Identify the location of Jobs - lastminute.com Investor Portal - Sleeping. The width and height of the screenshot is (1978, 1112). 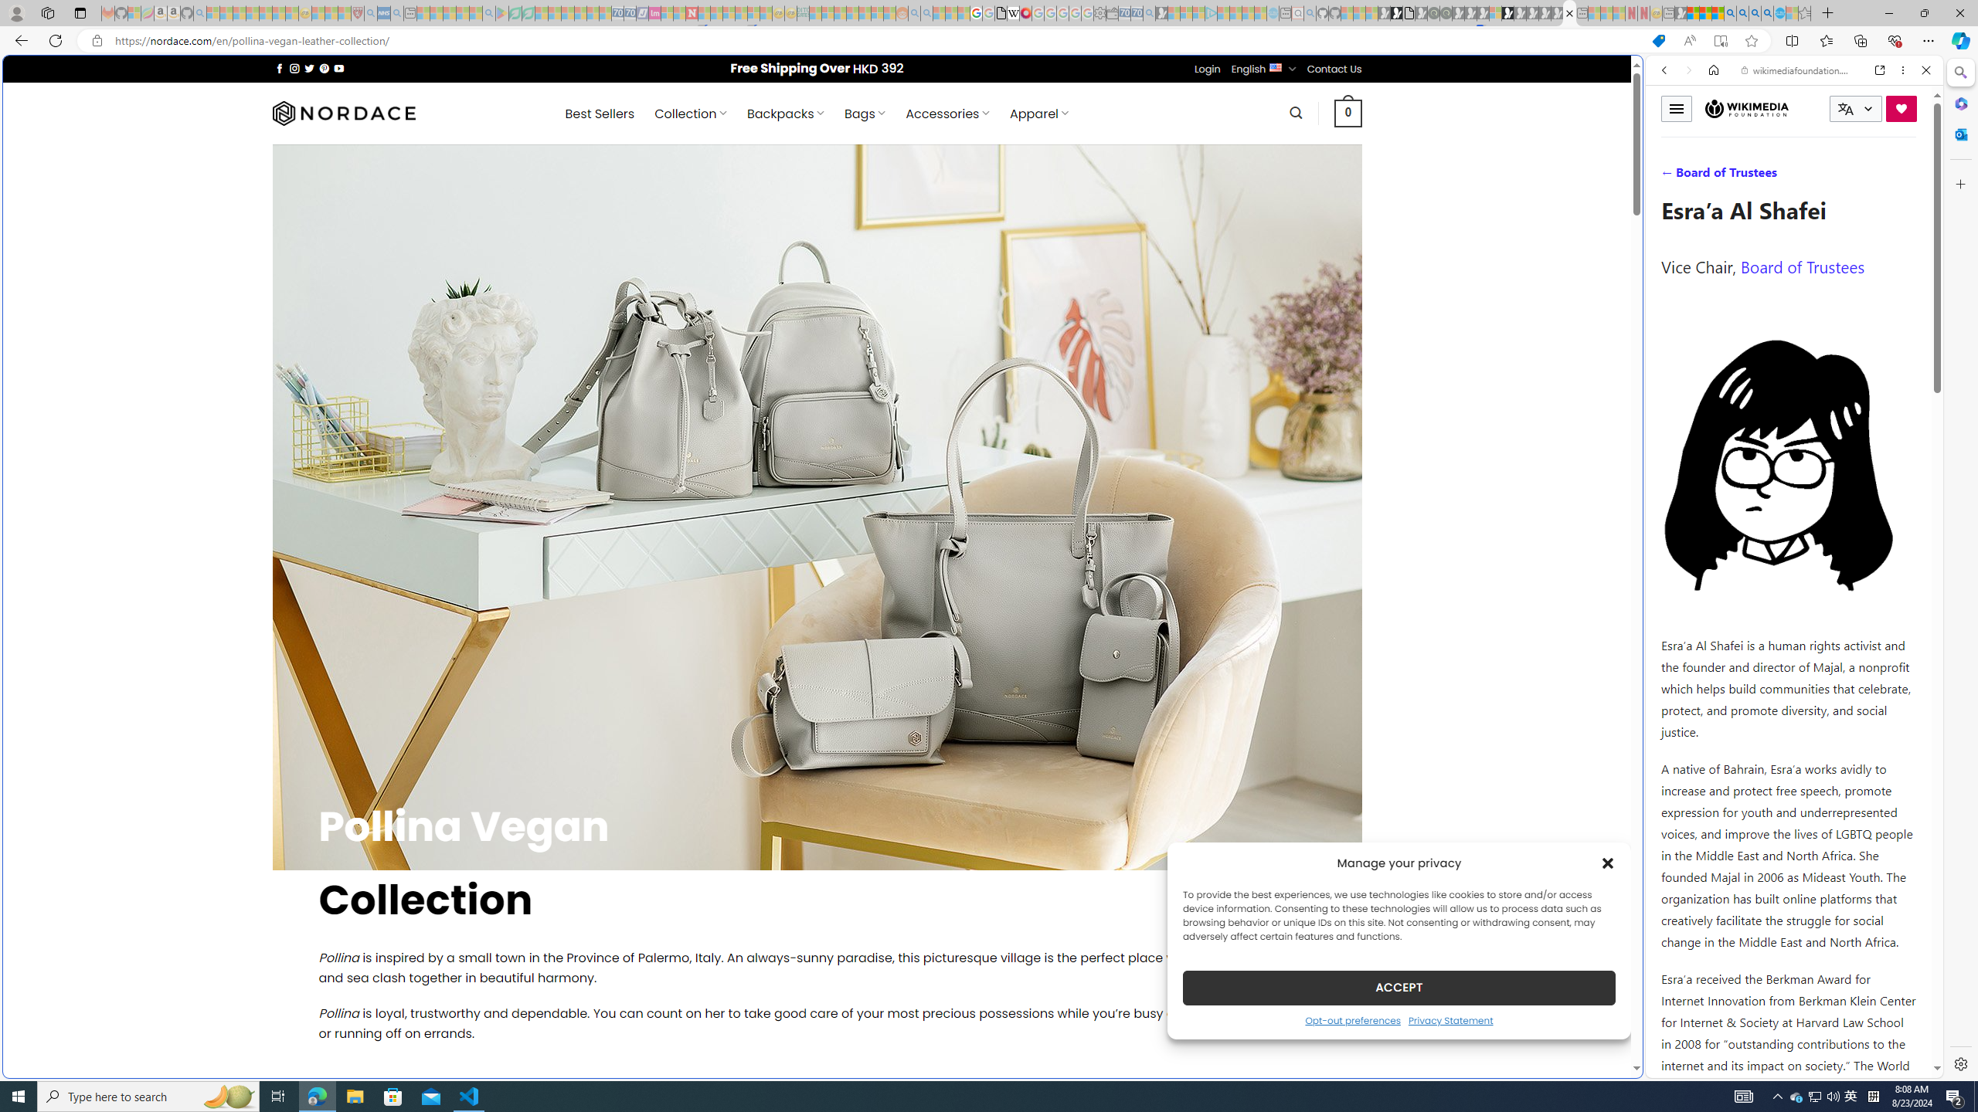
(655, 13).